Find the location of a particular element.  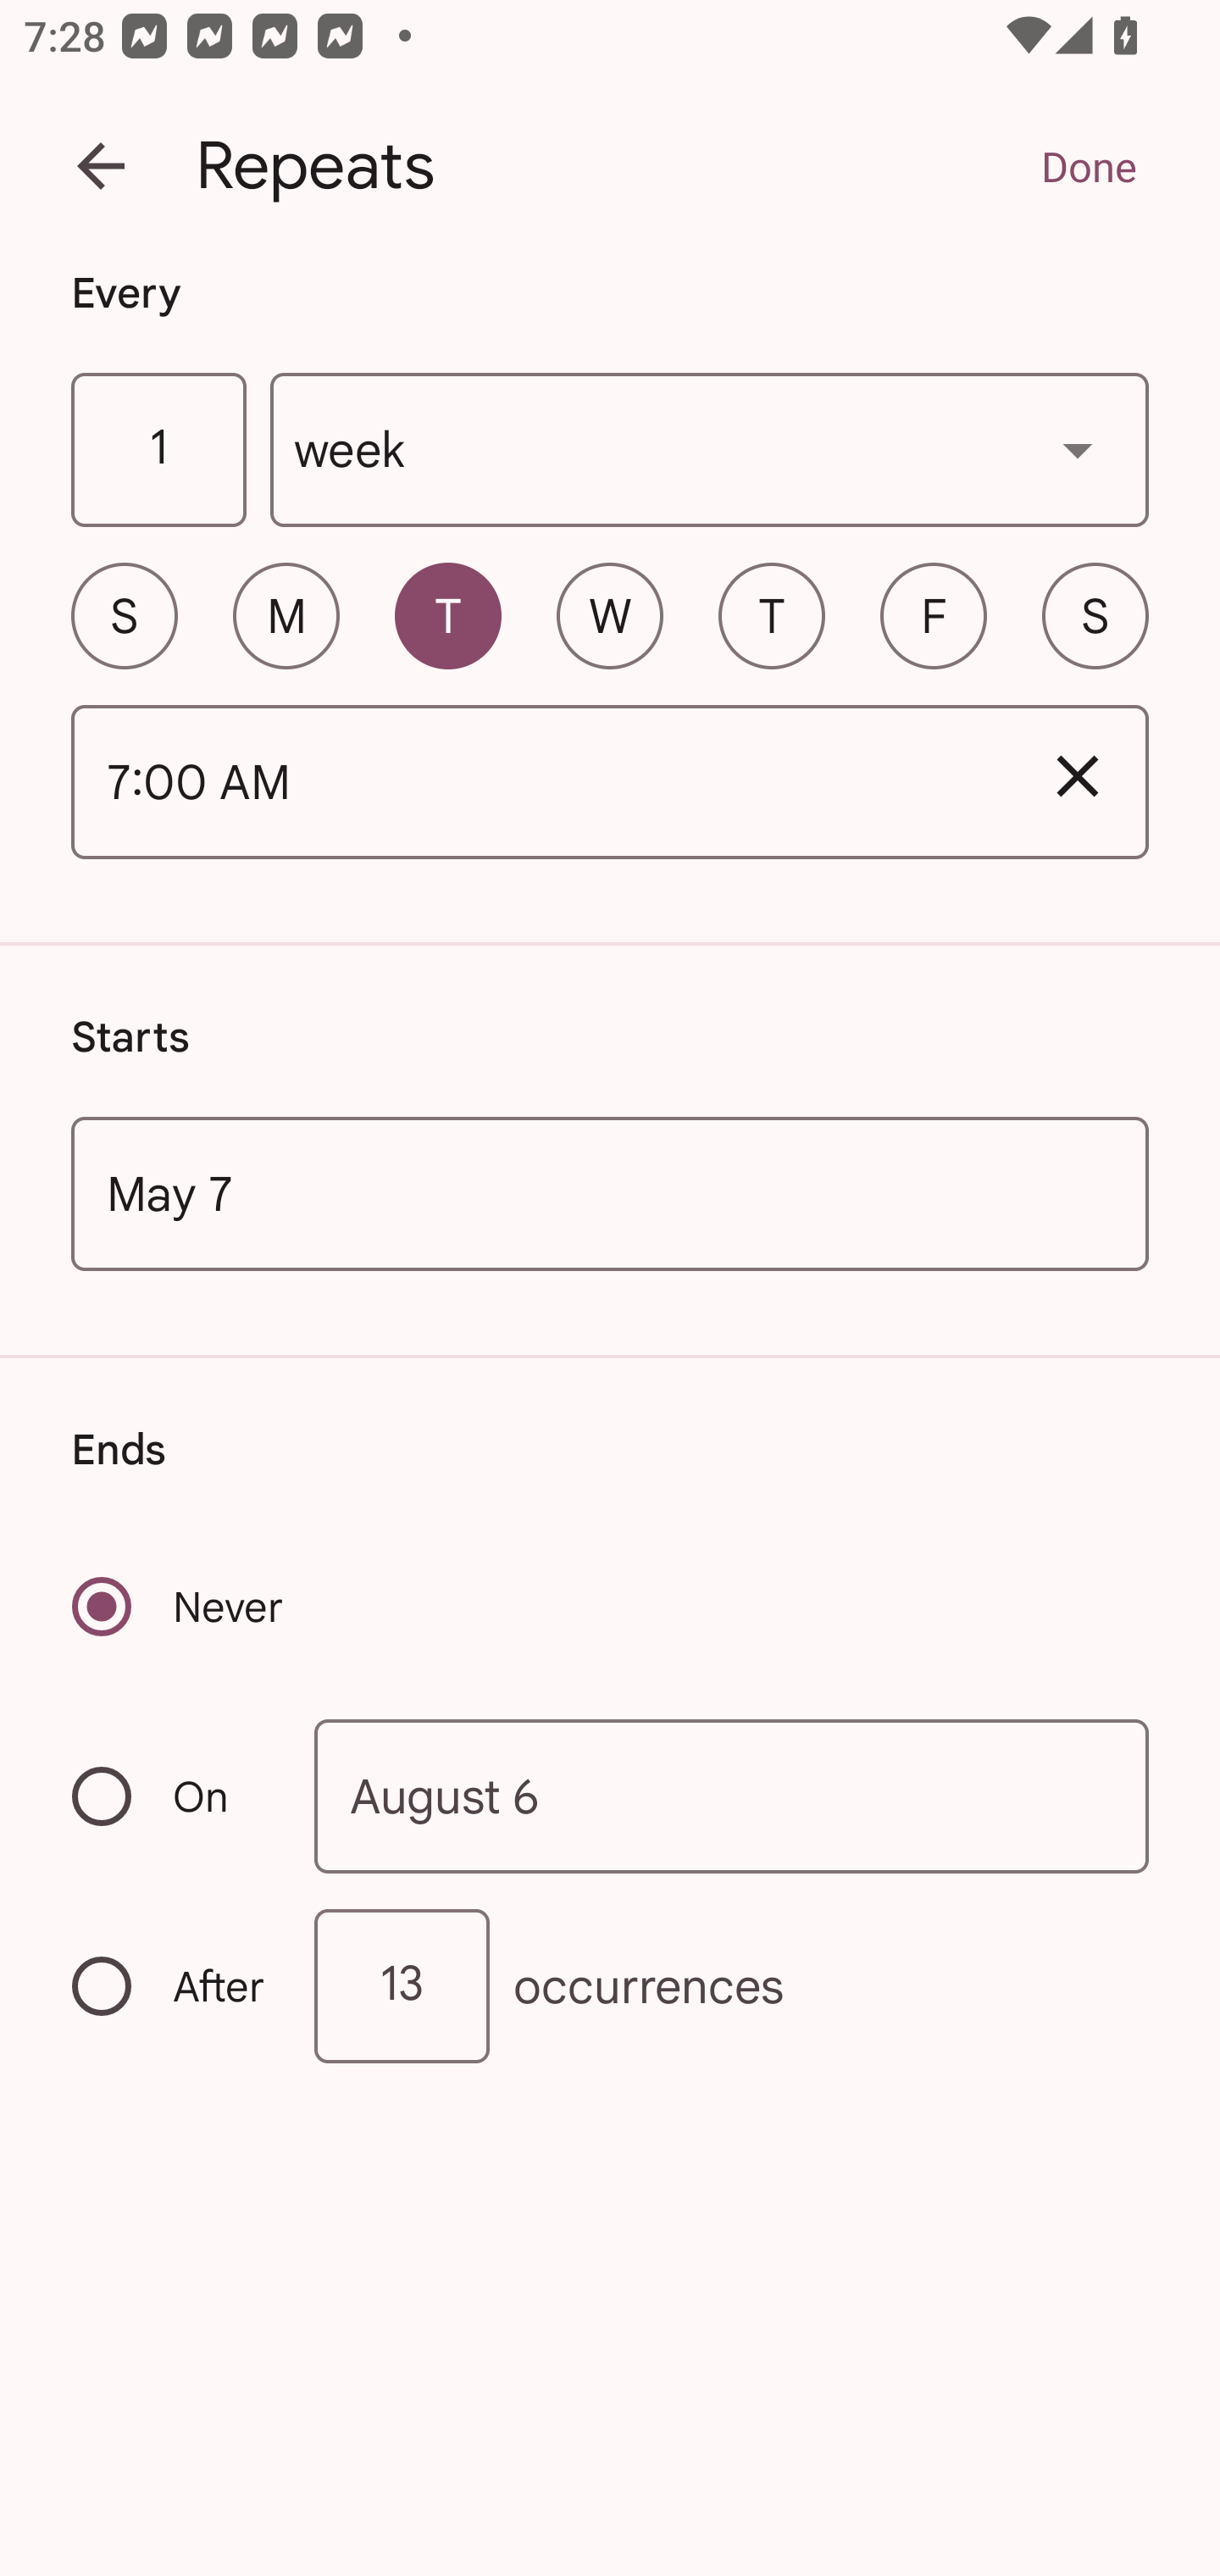

1 is located at coordinates (158, 451).